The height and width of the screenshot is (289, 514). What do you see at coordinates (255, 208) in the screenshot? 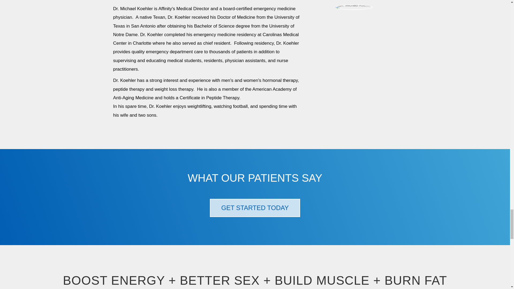
I see `GET STARTED TODAY` at bounding box center [255, 208].